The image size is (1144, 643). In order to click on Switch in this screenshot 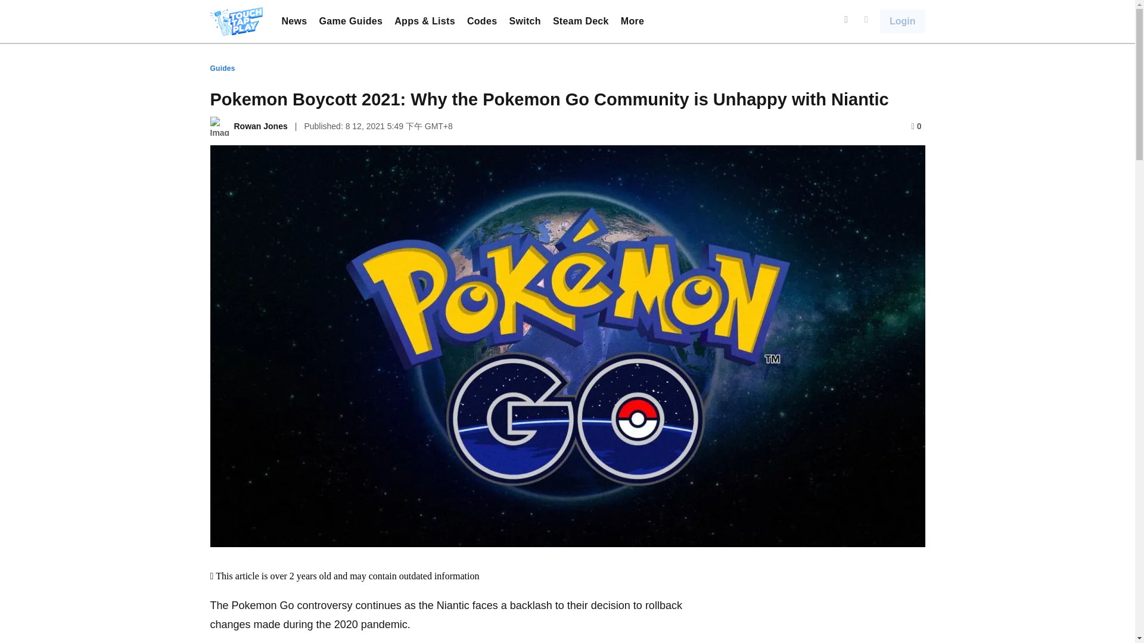, I will do `click(524, 21)`.